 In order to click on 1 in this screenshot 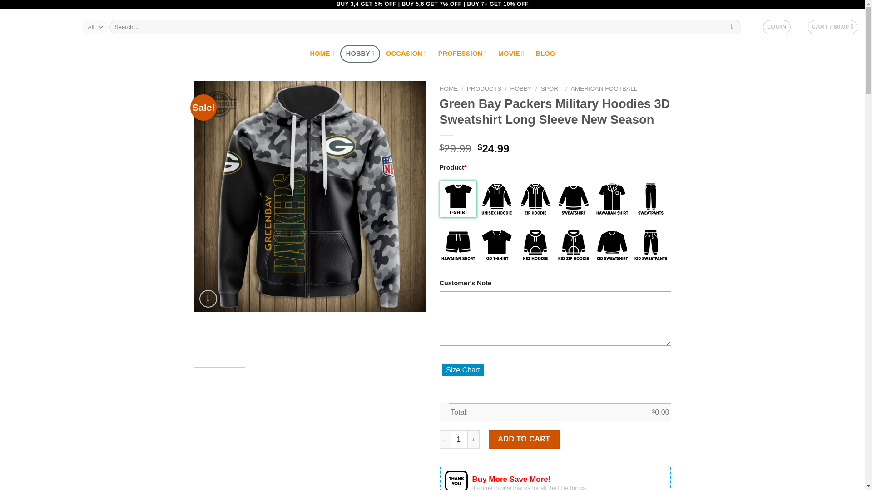, I will do `click(459, 439)`.